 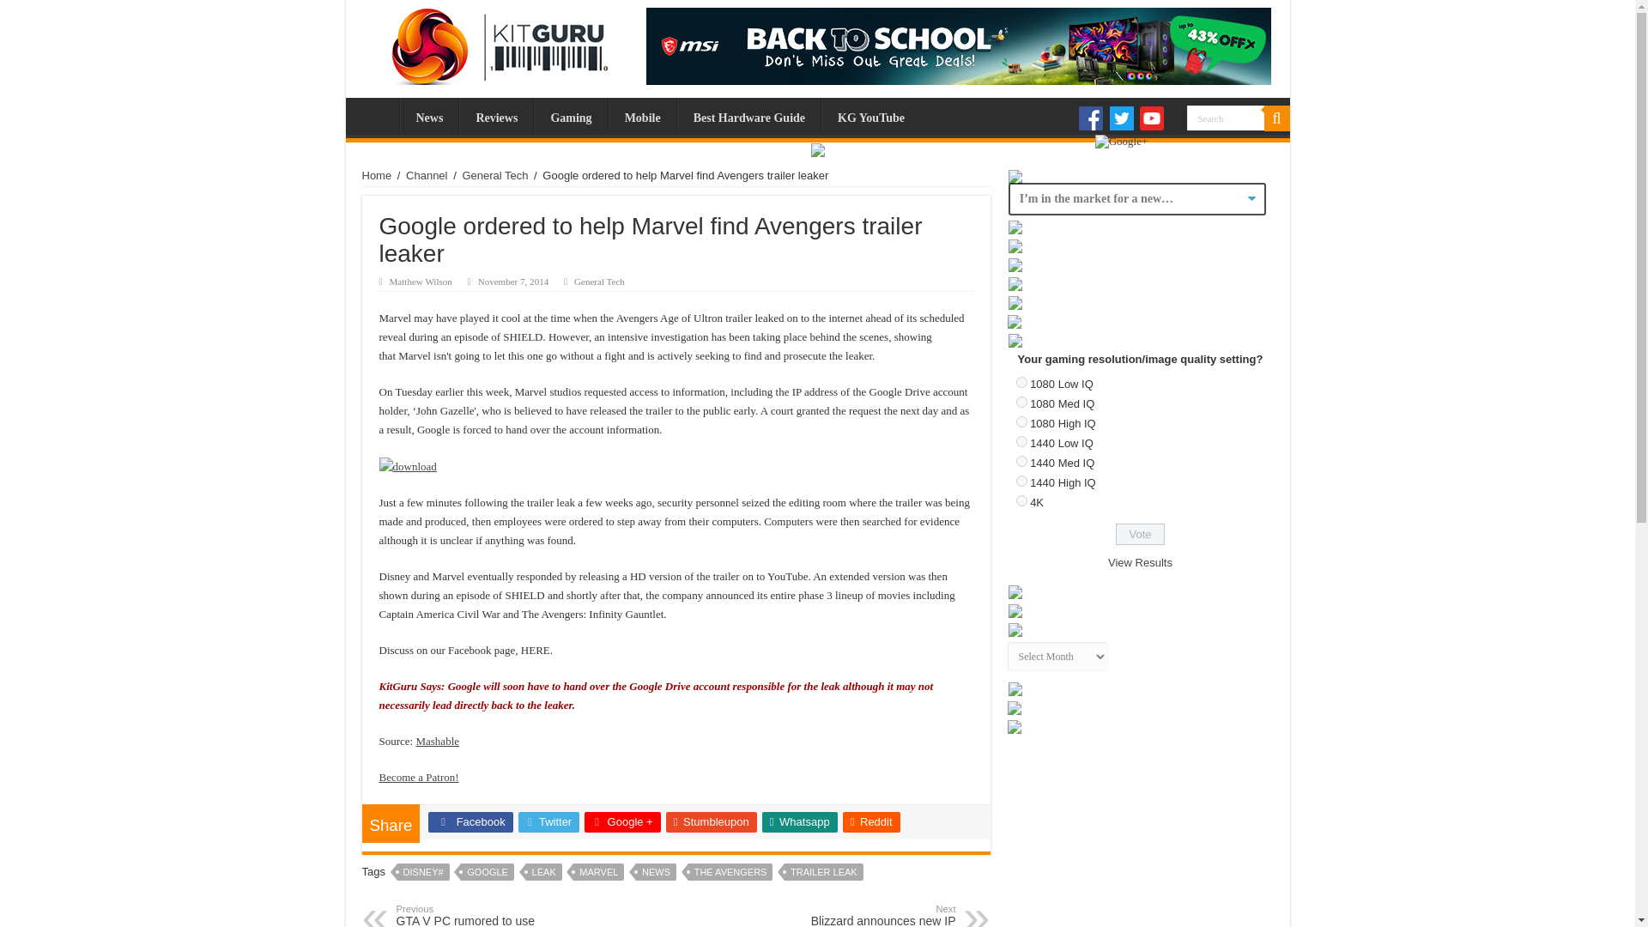 I want to click on Stumbleupon, so click(x=711, y=822).